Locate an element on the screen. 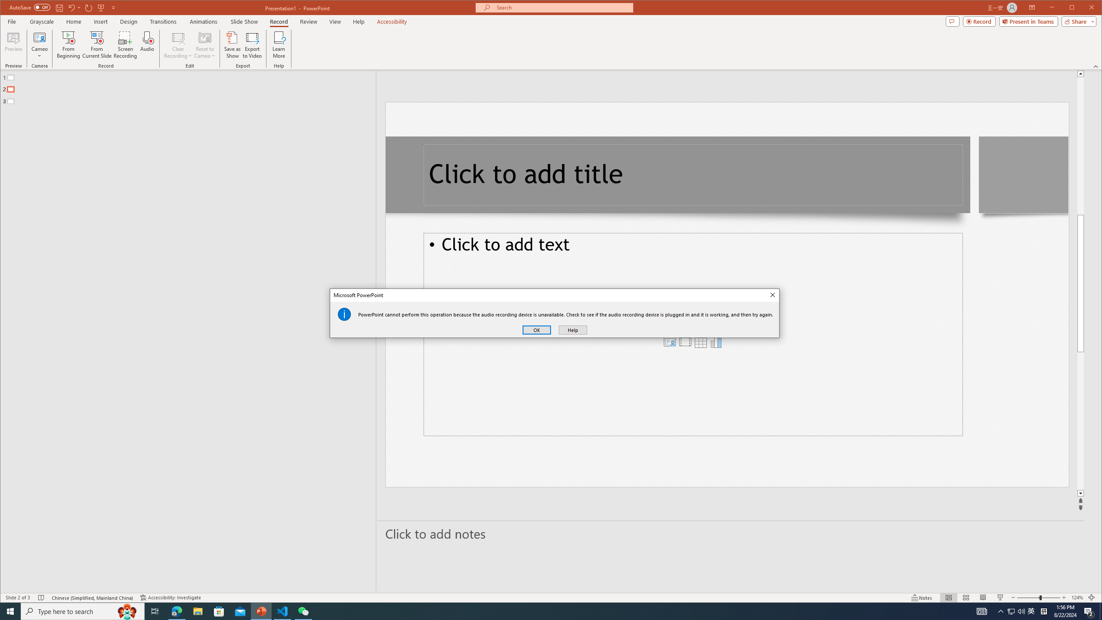 Image resolution: width=1102 pixels, height=620 pixels. From Current Slide... is located at coordinates (97, 45).